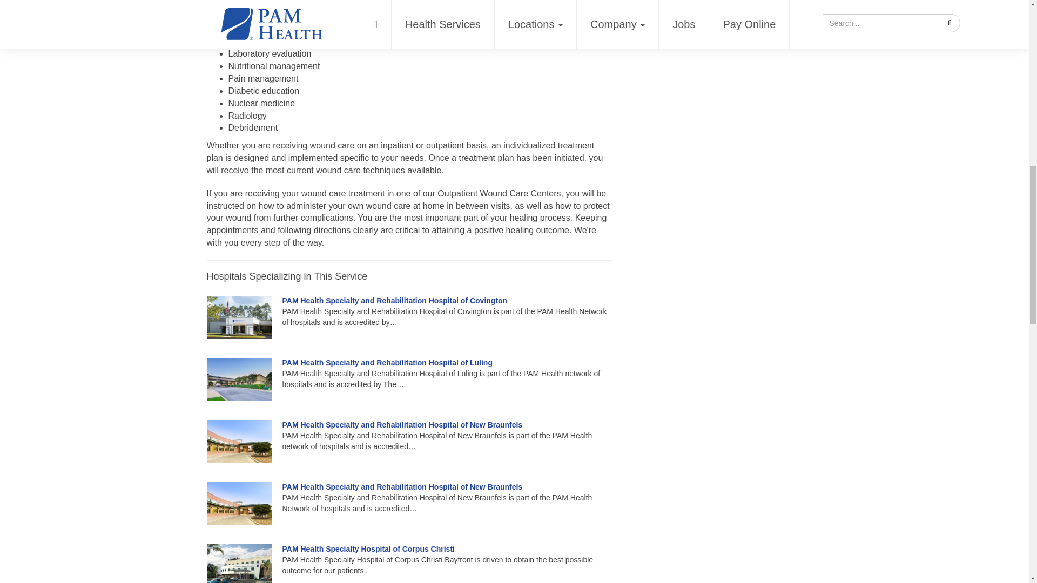 This screenshot has height=583, width=1037. What do you see at coordinates (387, 363) in the screenshot?
I see `PAM Health Specialty and Rehabilitation Hospital of Luling` at bounding box center [387, 363].